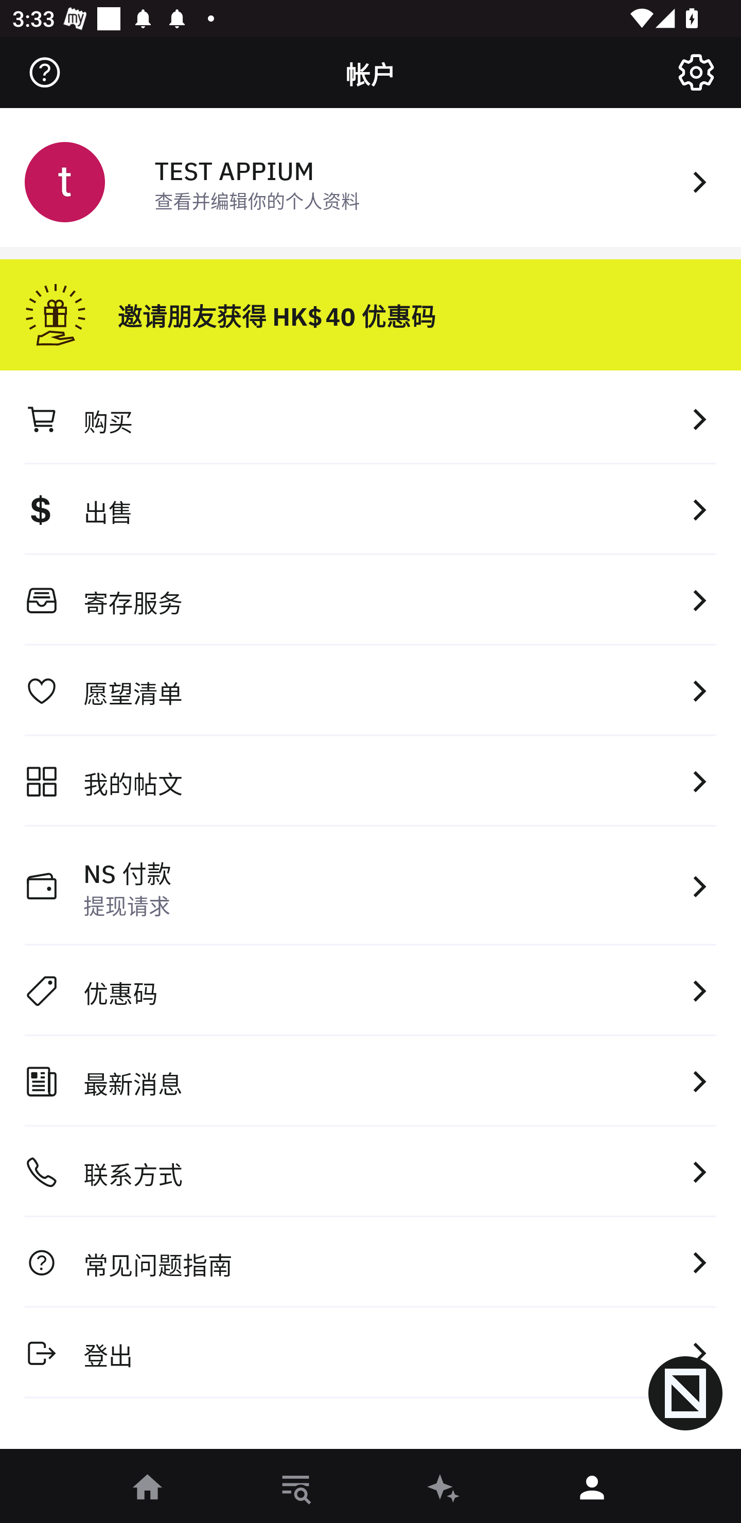  What do you see at coordinates (370, 886) in the screenshot?
I see ` 0 NS 付款 提现请求 ` at bounding box center [370, 886].